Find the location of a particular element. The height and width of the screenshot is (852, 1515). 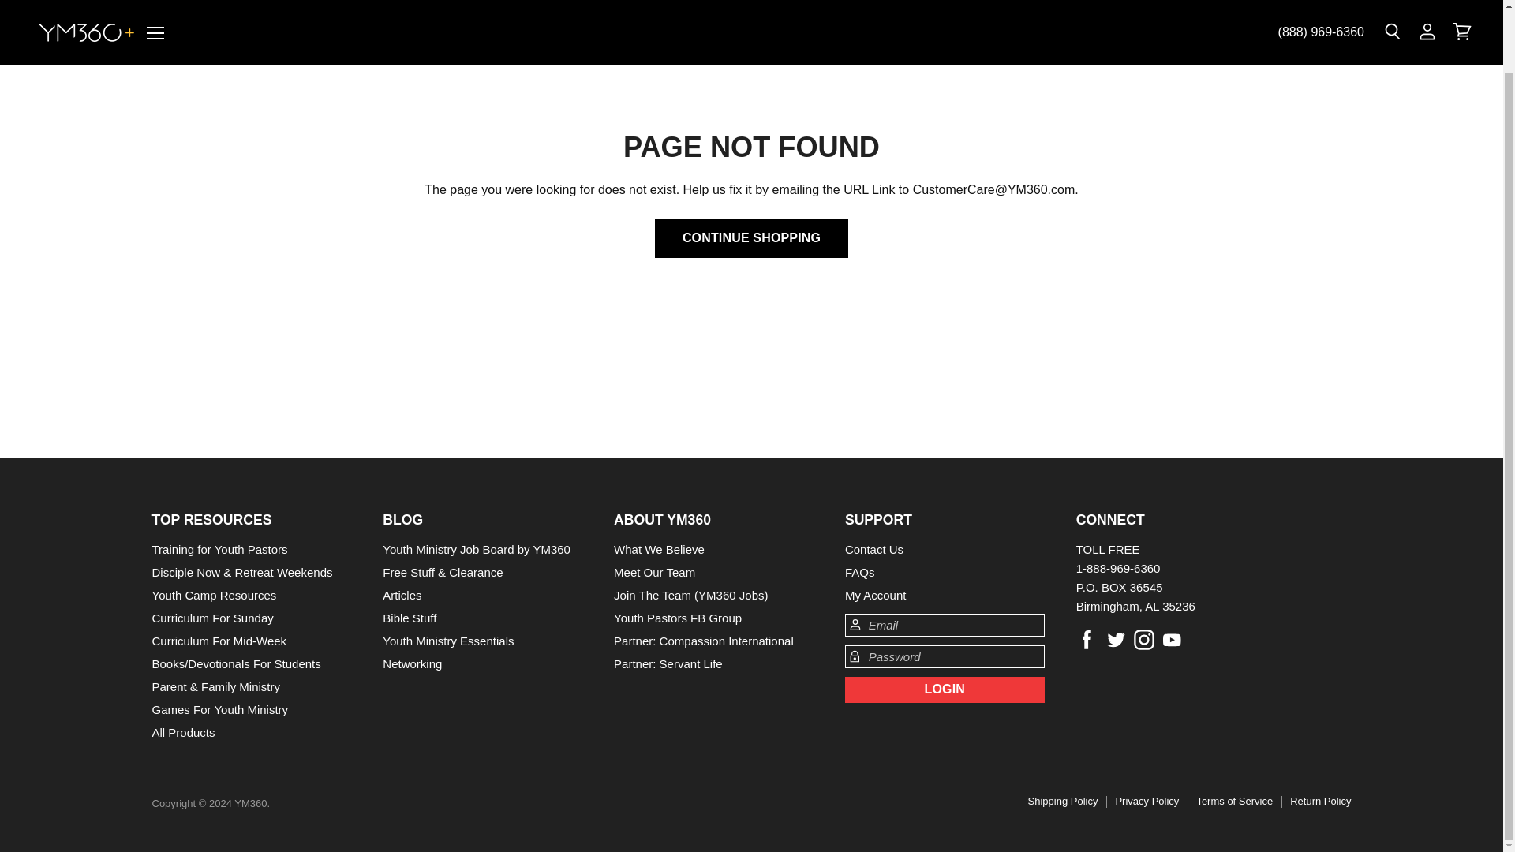

Search is located at coordinates (1392, 19).